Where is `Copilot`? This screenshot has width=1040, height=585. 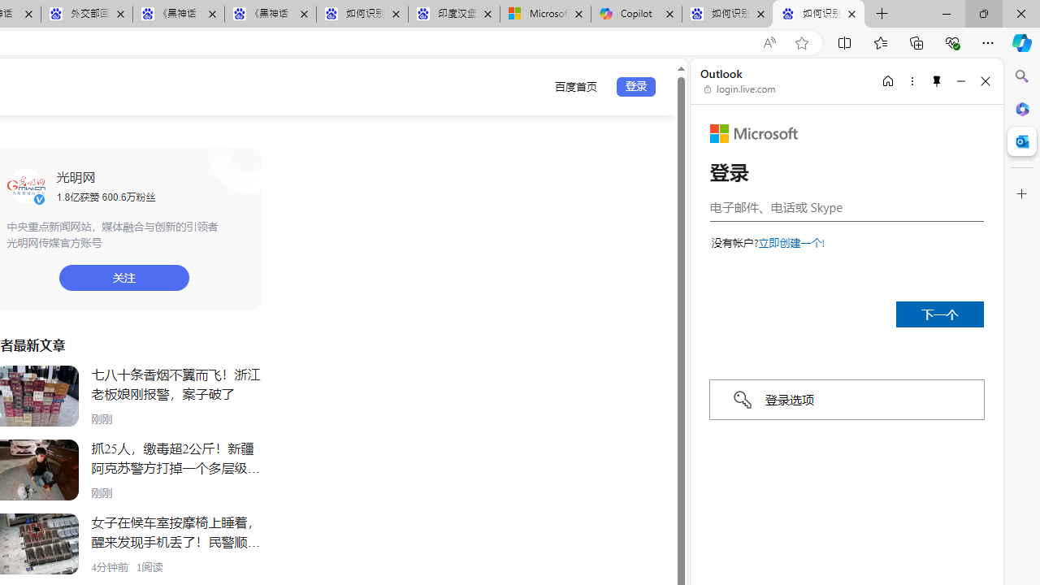 Copilot is located at coordinates (636, 15).